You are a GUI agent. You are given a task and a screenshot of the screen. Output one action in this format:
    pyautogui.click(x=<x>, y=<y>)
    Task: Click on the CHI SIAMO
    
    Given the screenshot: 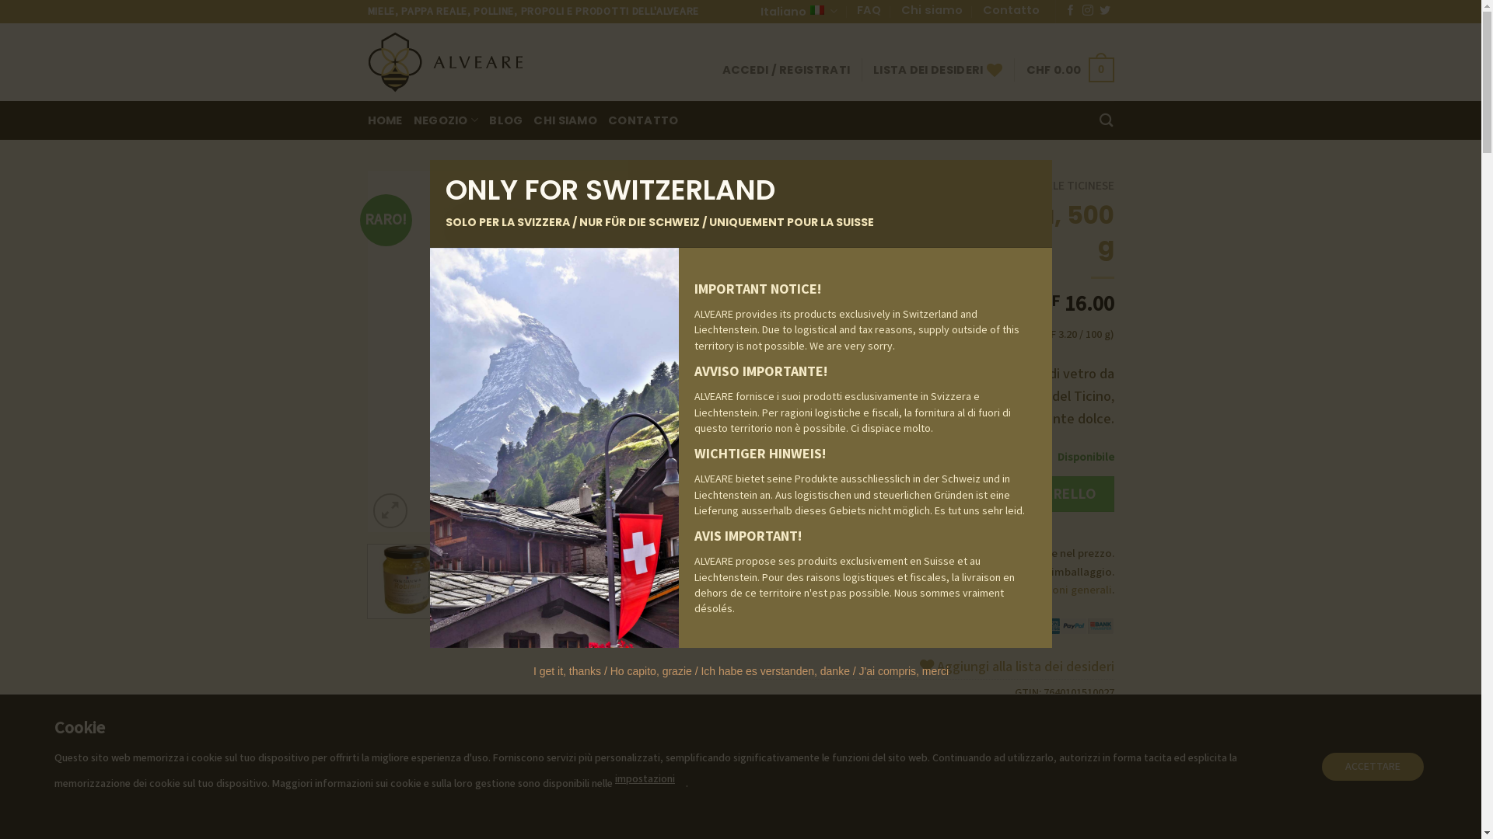 What is the action you would take?
    pyautogui.click(x=565, y=120)
    